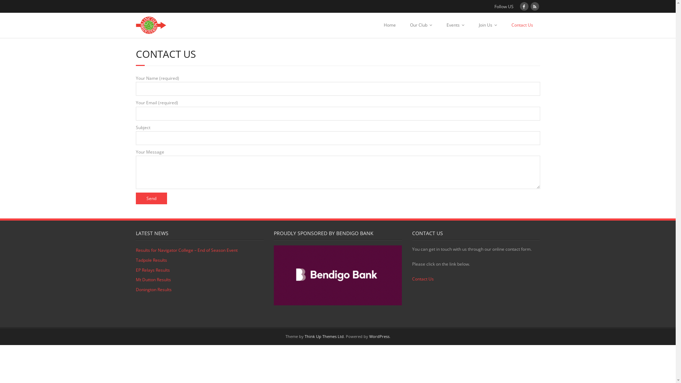 The height and width of the screenshot is (383, 681). Describe the element at coordinates (488, 25) in the screenshot. I see `Join Us` at that location.